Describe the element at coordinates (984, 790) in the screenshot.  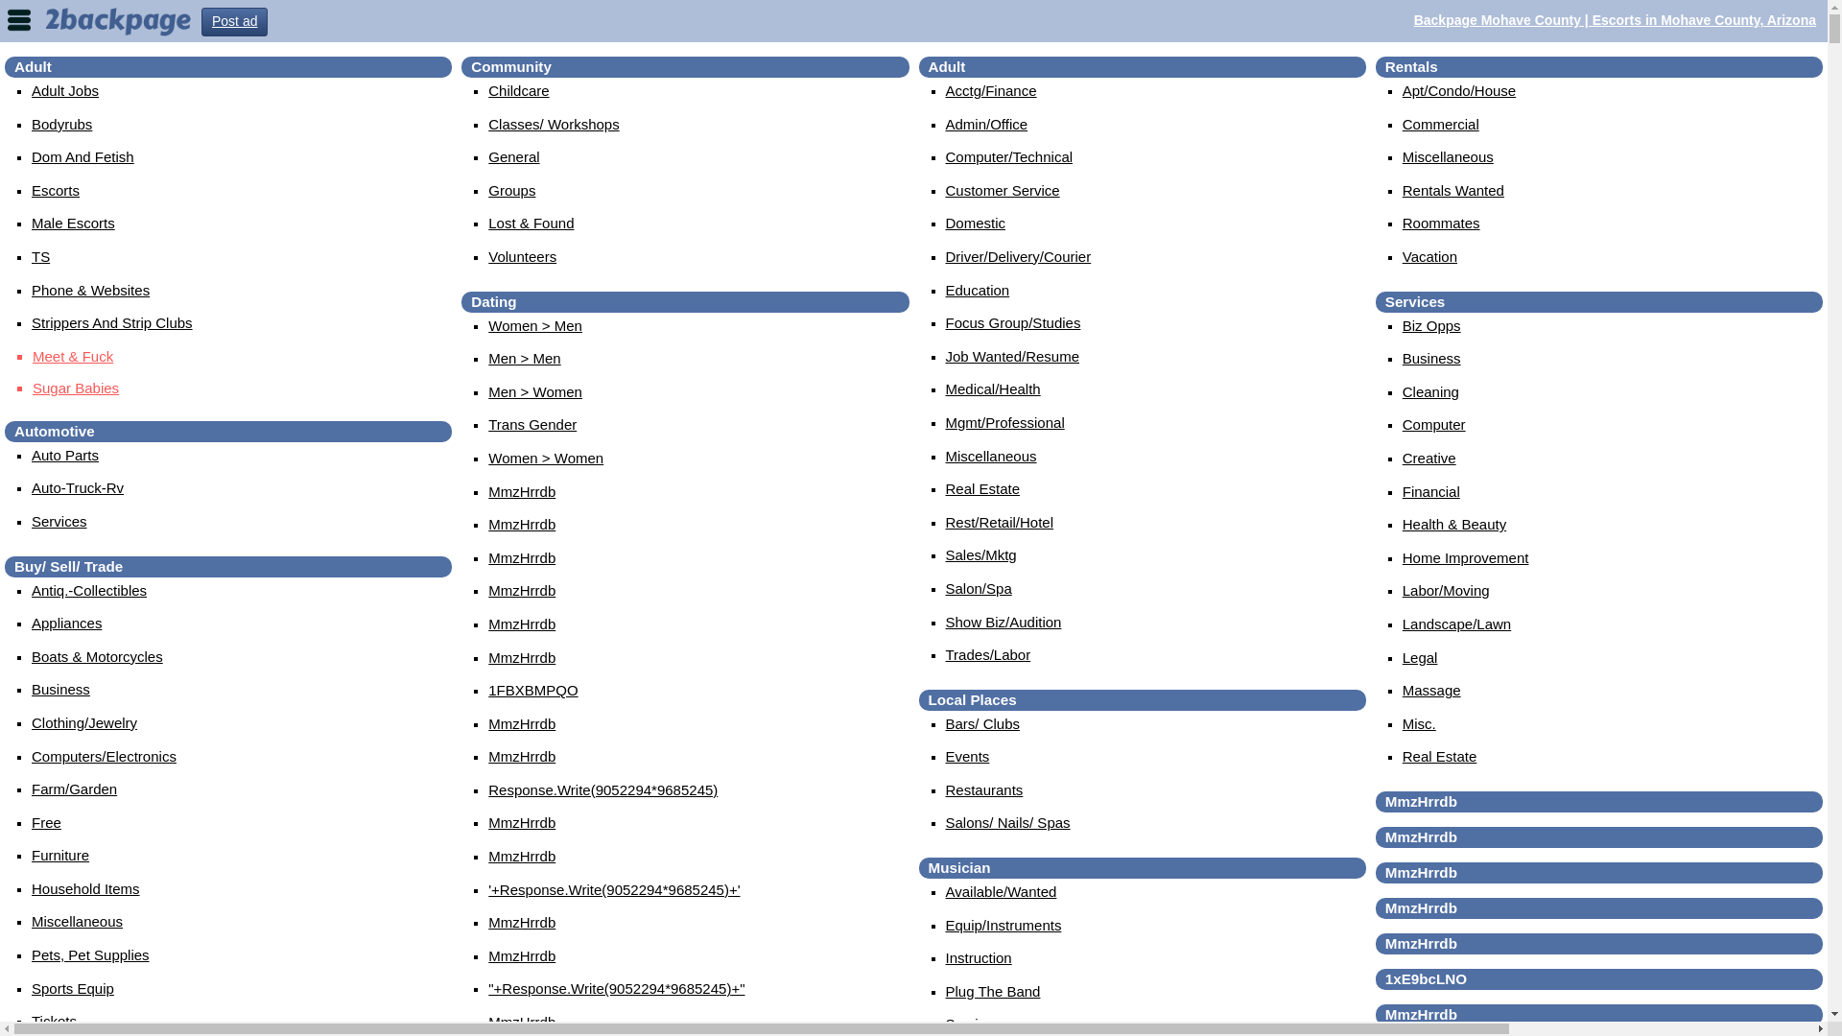
I see `Restaurants` at that location.